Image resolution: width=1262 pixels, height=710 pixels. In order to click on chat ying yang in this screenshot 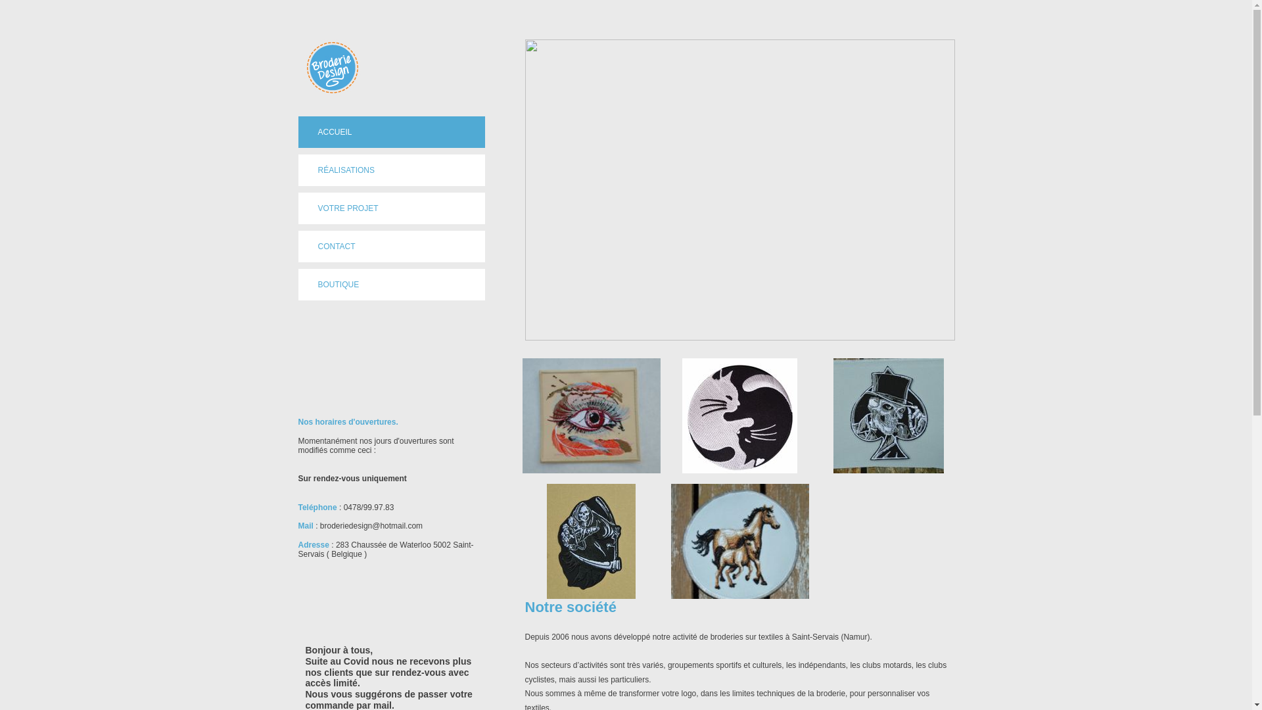, I will do `click(740, 415)`.